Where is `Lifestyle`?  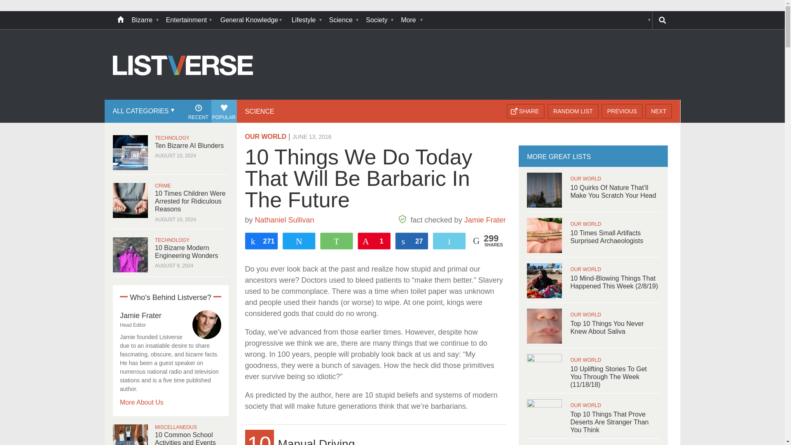
Lifestyle is located at coordinates (307, 20).